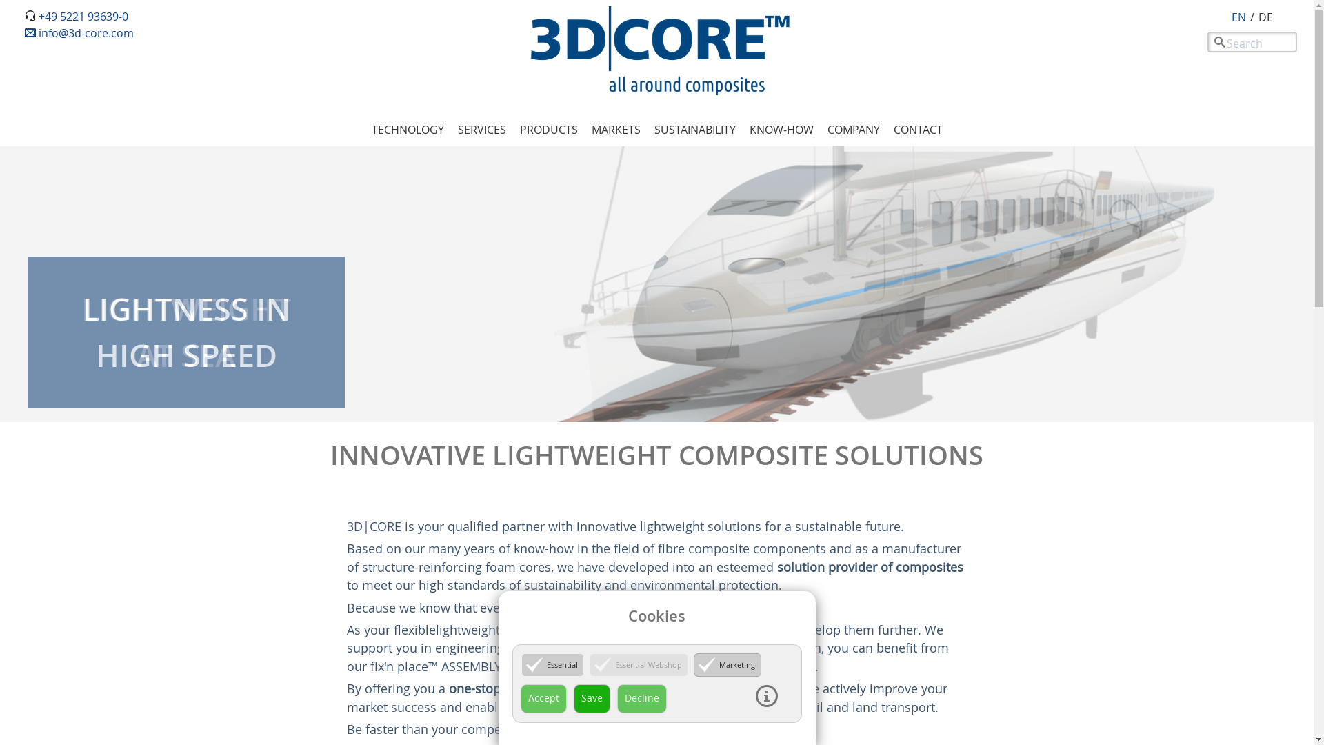  Describe the element at coordinates (702, 283) in the screenshot. I see `WIND ENERGY` at that location.